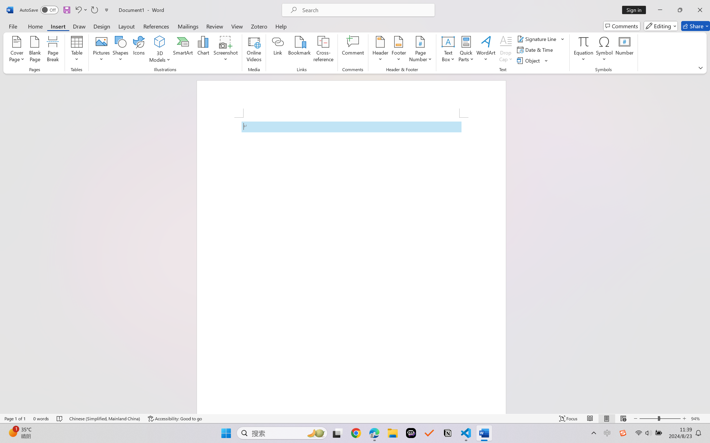 The width and height of the screenshot is (710, 443). Describe the element at coordinates (506, 50) in the screenshot. I see `Drop Cap` at that location.